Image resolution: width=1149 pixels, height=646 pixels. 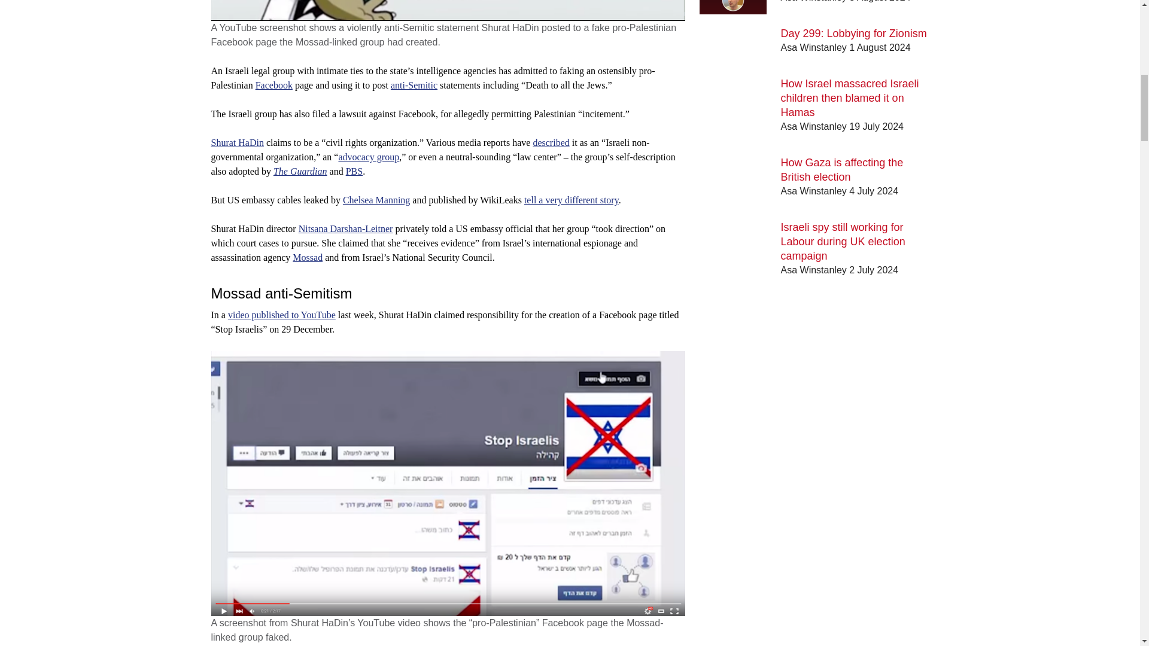 What do you see at coordinates (300, 171) in the screenshot?
I see `The Guardian` at bounding box center [300, 171].